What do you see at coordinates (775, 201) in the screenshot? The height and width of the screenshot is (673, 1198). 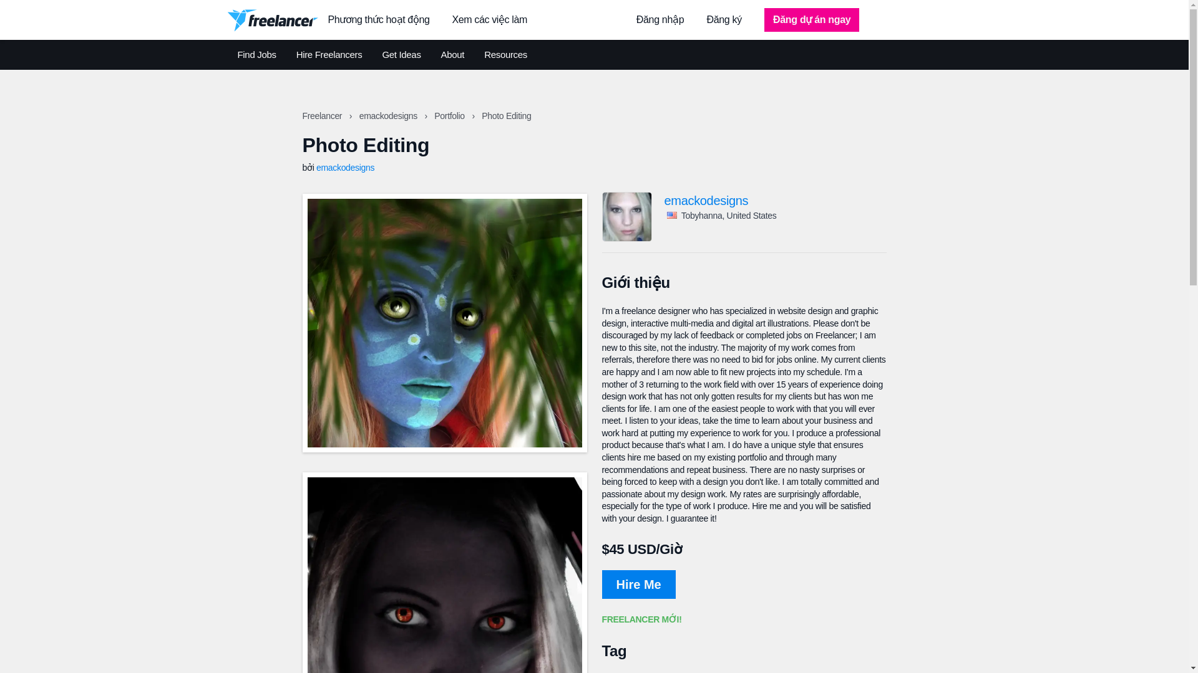 I see `emackodesigns` at bounding box center [775, 201].